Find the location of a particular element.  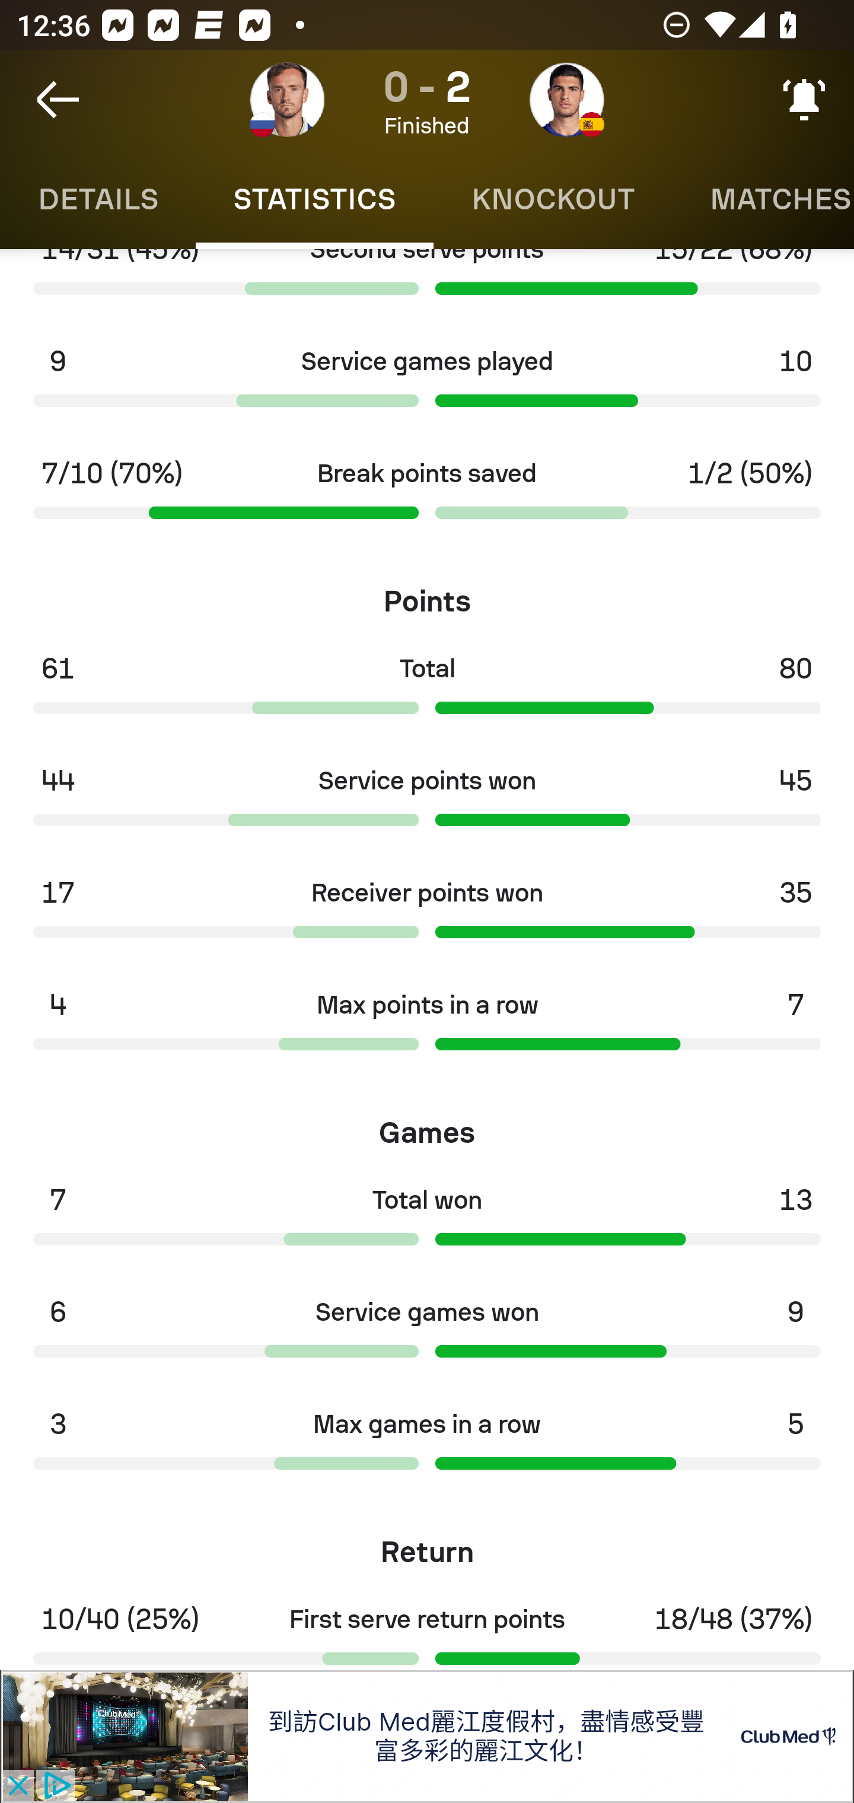

9 Service games played 10 473.0 526.0 is located at coordinates (427, 384).